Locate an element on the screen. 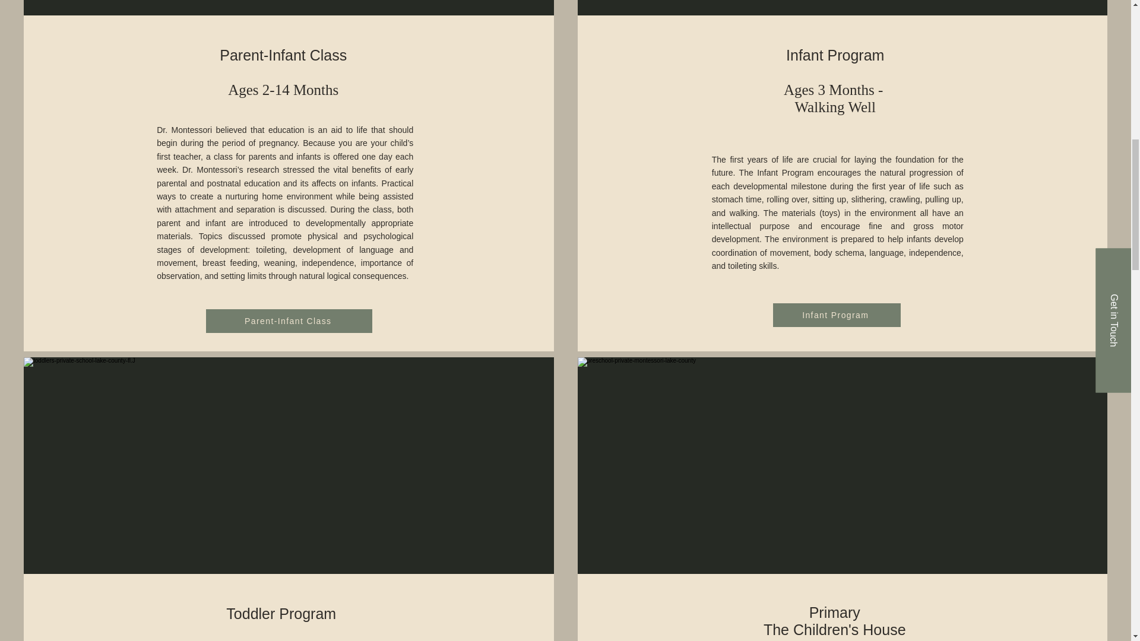  Parent-Infant Class is located at coordinates (289, 320).